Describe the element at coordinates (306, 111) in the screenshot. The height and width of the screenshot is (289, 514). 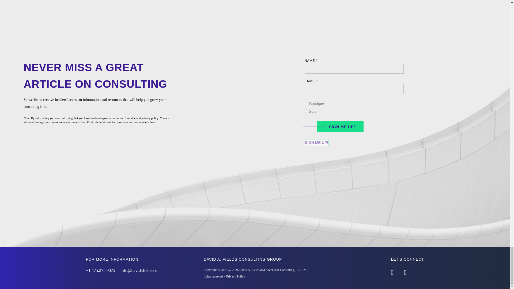
I see `Solo` at that location.